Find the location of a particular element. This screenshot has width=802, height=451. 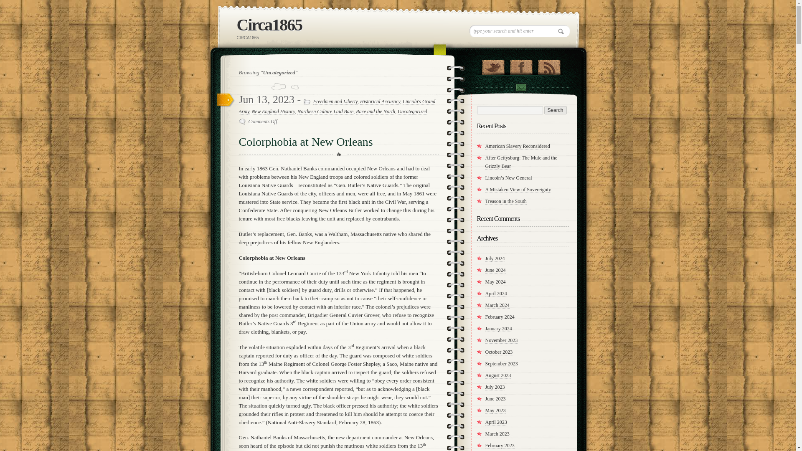

Historical Accuracy is located at coordinates (380, 101).